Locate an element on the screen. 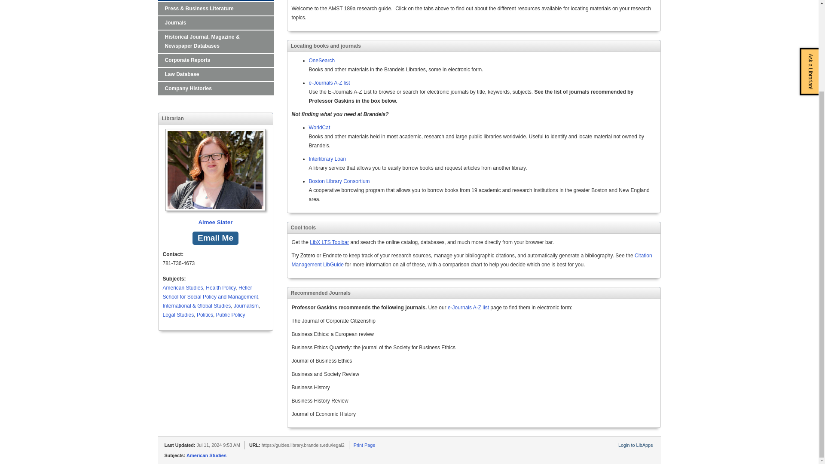  e-Journals A-Z list is located at coordinates (468, 307).